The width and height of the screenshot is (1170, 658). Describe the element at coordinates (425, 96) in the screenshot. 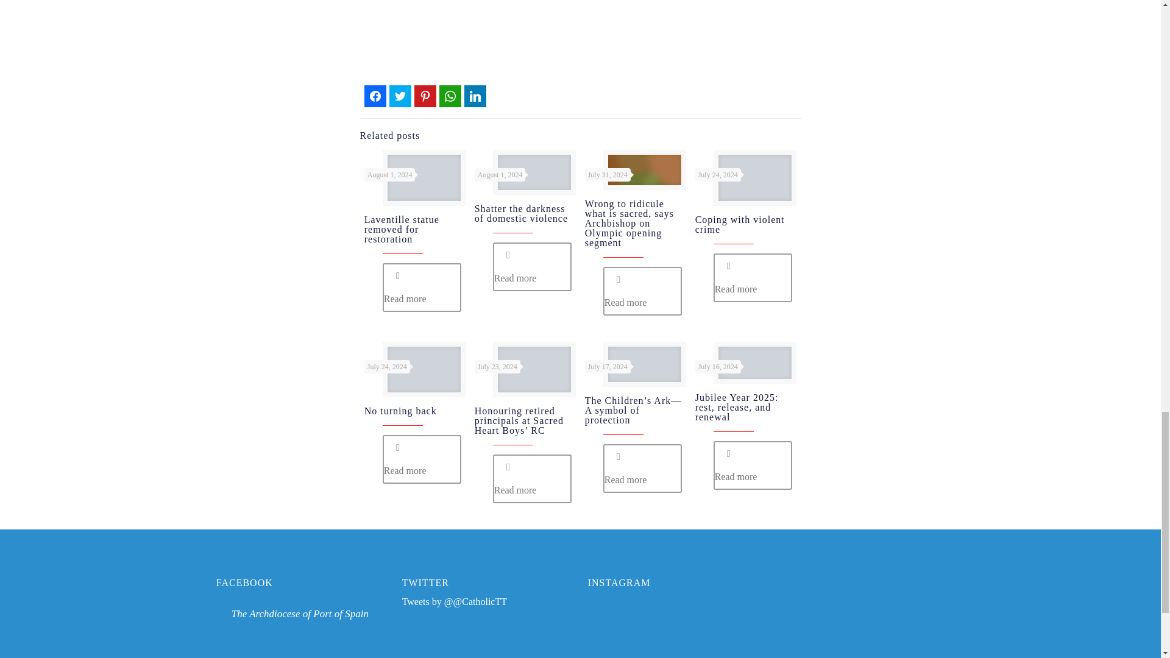

I see `Share on Pinterest` at that location.